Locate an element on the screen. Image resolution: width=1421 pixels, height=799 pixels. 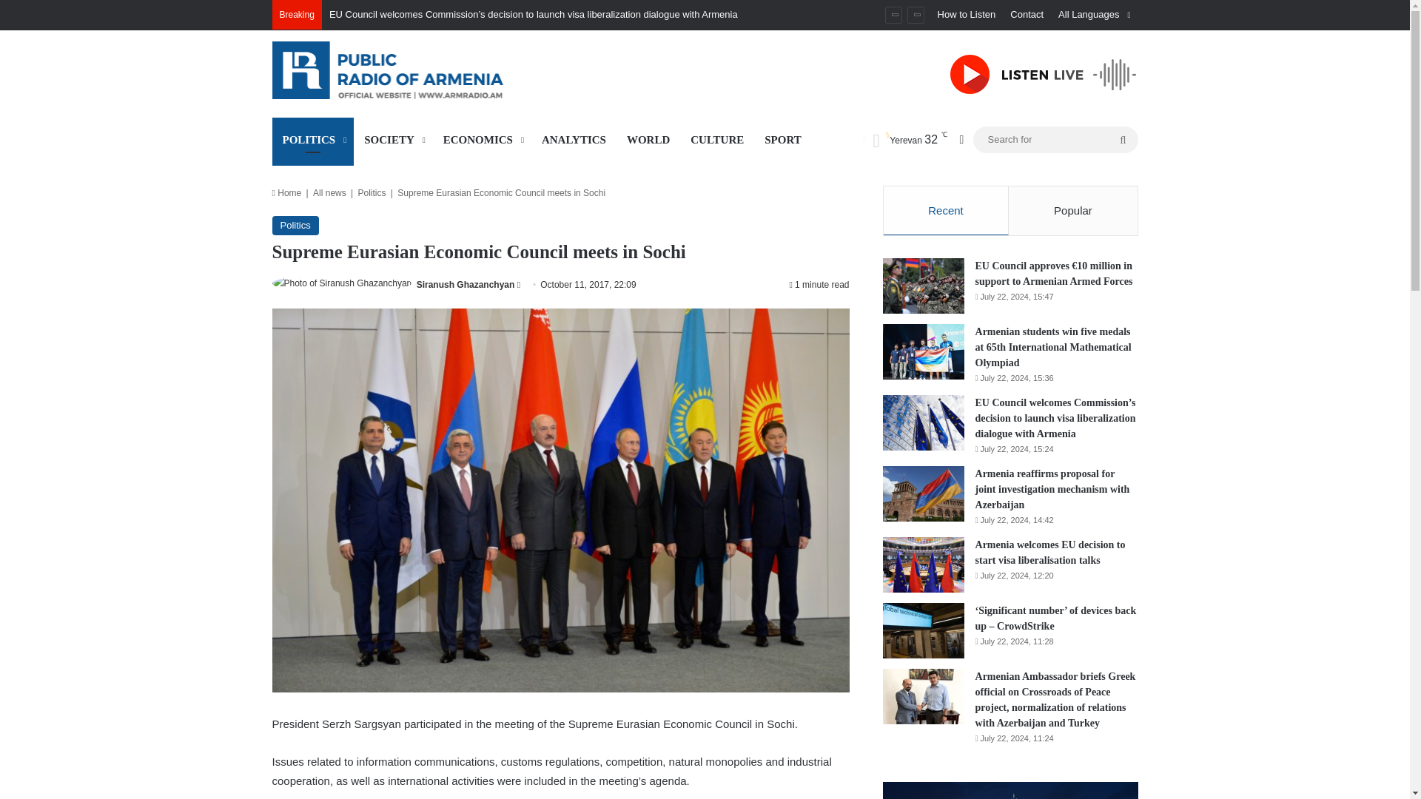
Search for is located at coordinates (1055, 139).